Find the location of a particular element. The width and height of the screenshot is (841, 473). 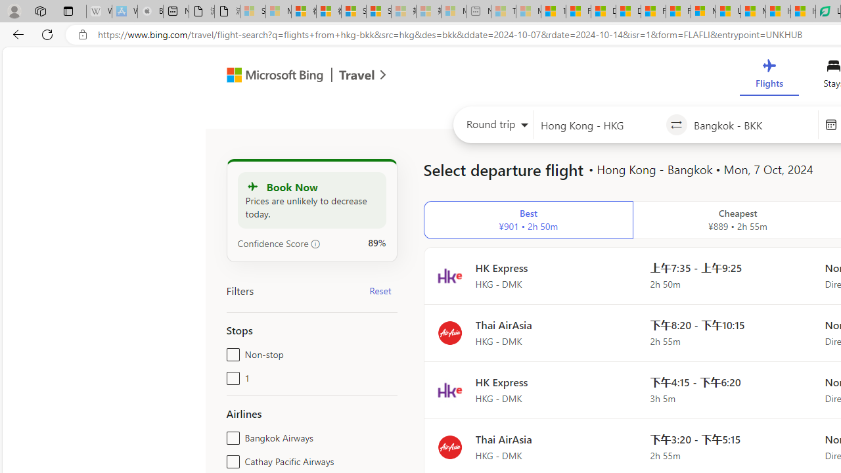

Class: autosuggest-container full-height no-y-padding is located at coordinates (752, 125).